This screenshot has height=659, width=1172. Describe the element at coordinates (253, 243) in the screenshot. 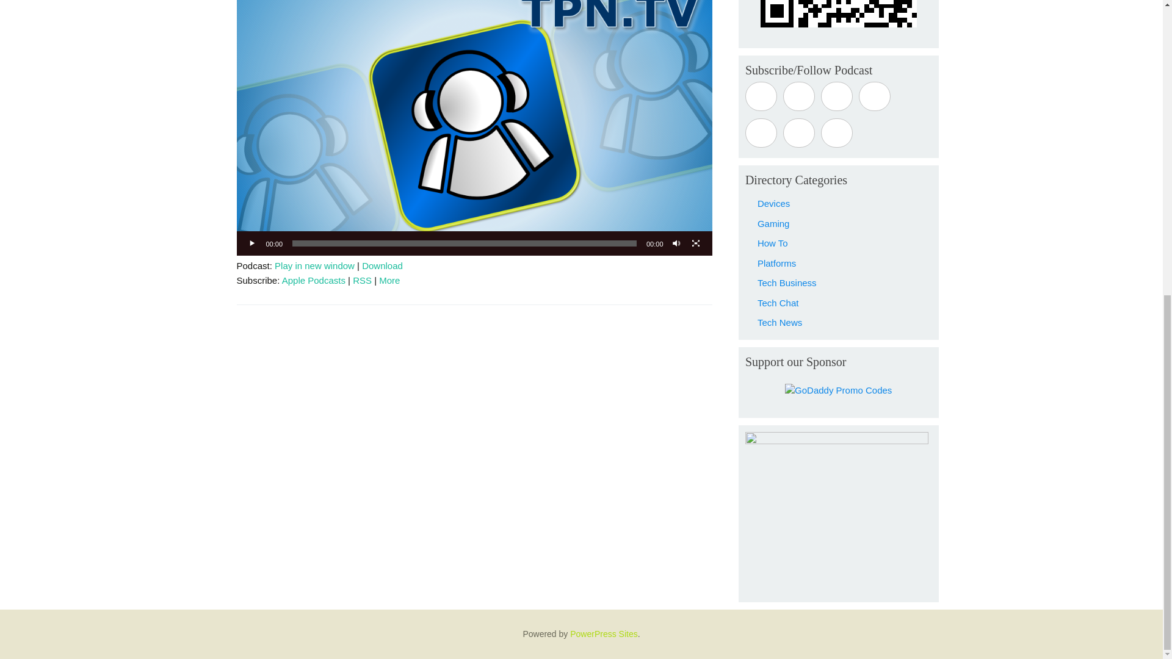

I see `Play` at that location.